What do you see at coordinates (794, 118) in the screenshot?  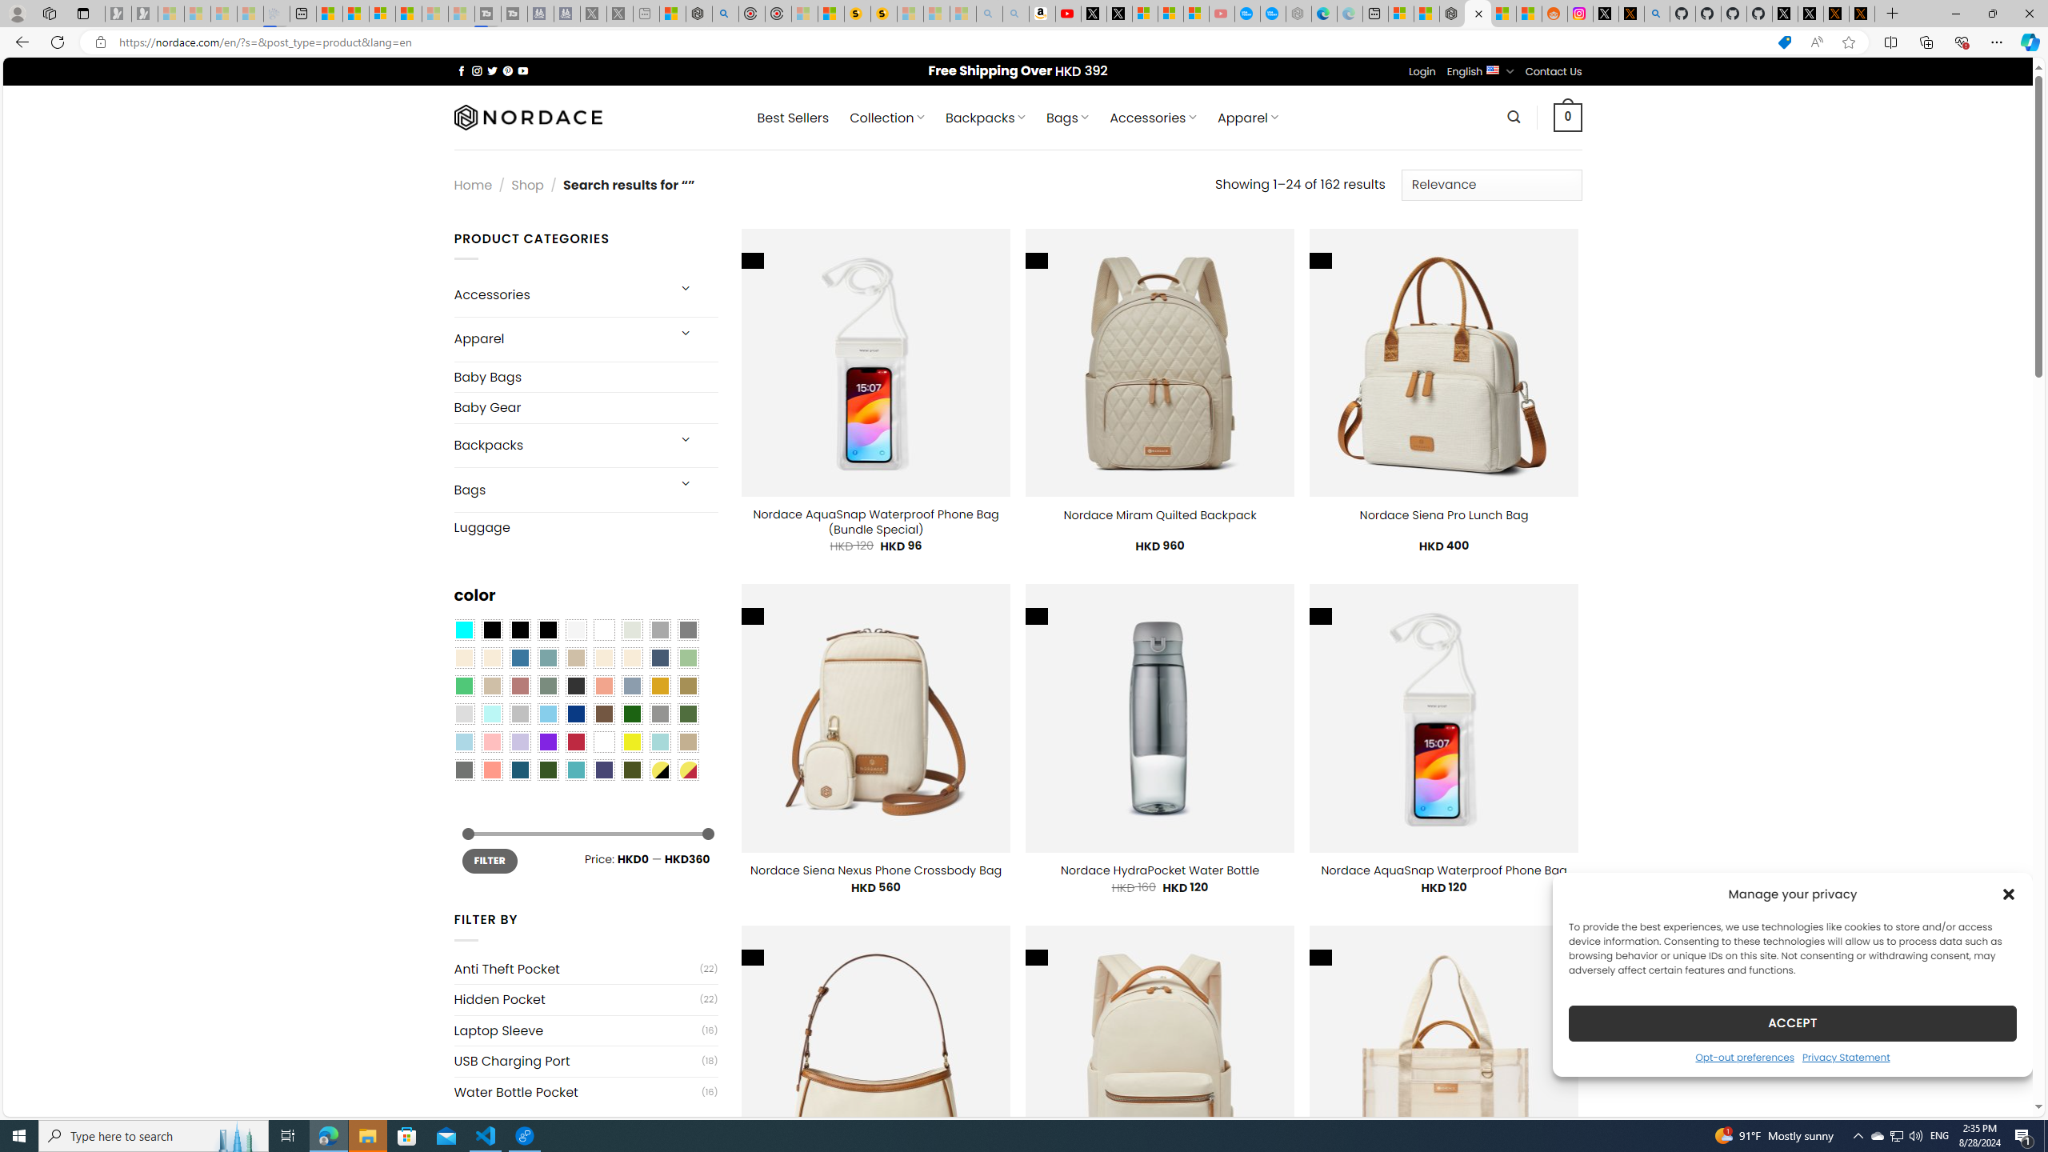 I see ` Best Sellers` at bounding box center [794, 118].